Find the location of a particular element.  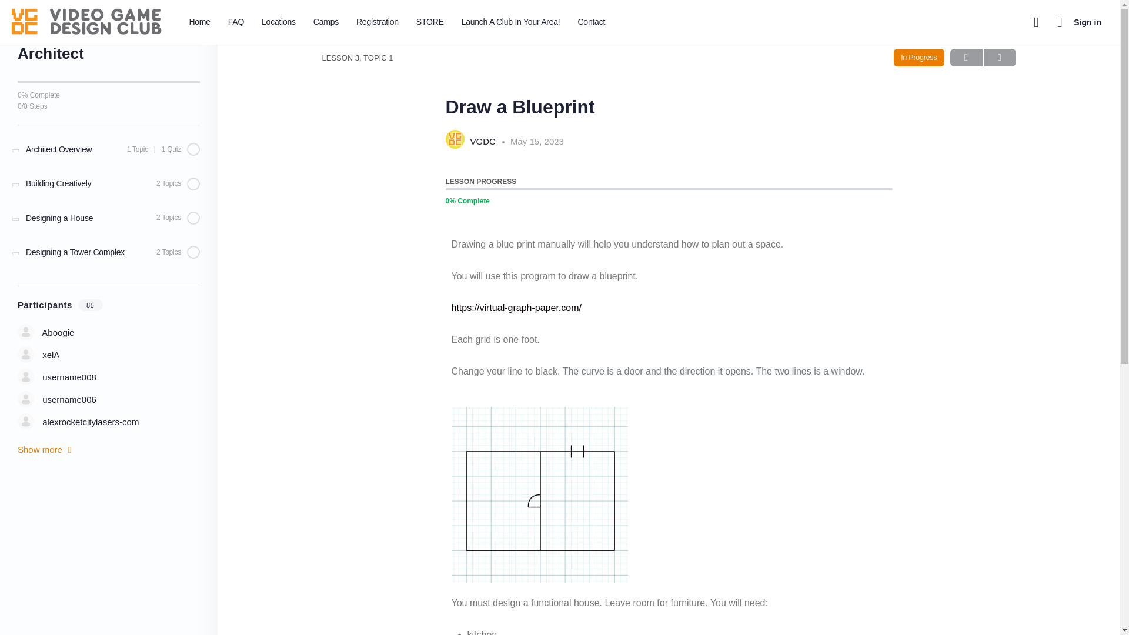

Sign in is located at coordinates (1088, 22).